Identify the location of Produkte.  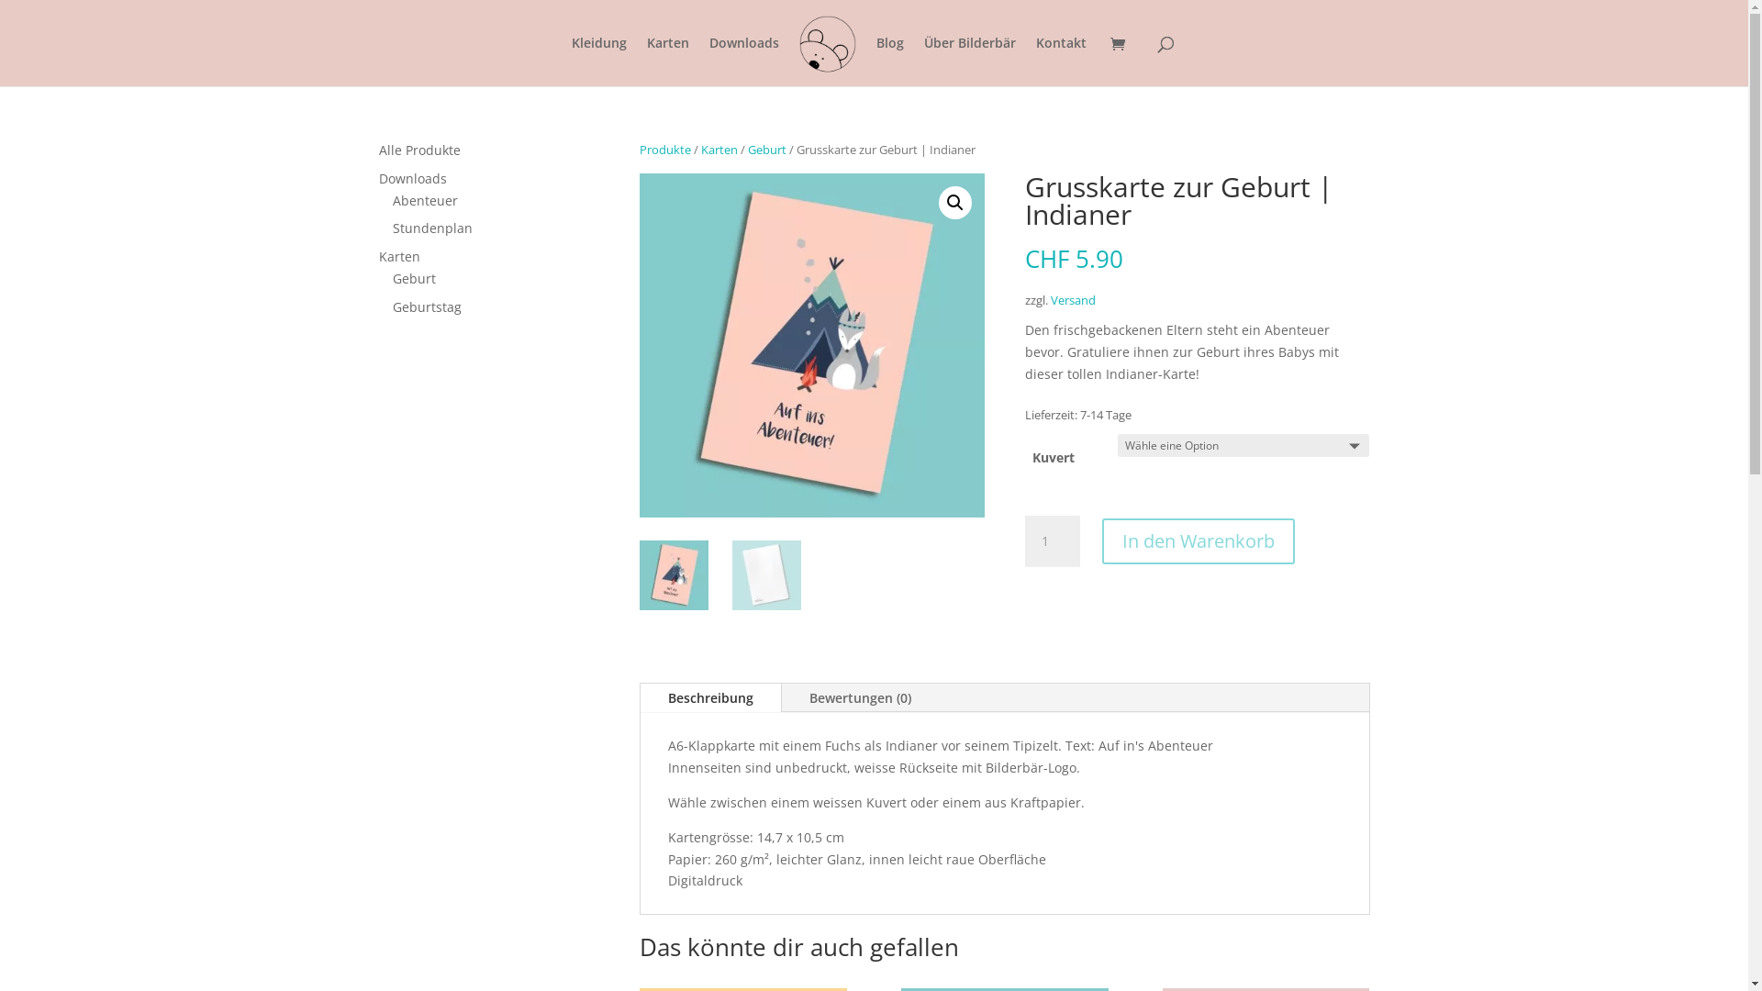
(665, 150).